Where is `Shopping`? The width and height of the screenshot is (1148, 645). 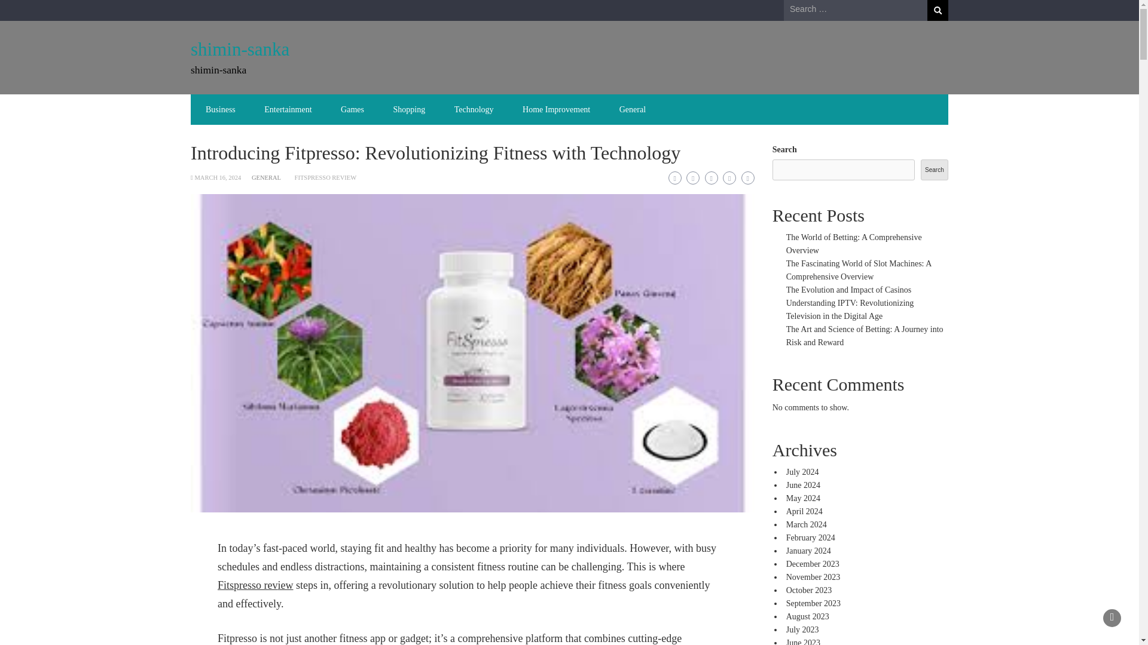 Shopping is located at coordinates (409, 109).